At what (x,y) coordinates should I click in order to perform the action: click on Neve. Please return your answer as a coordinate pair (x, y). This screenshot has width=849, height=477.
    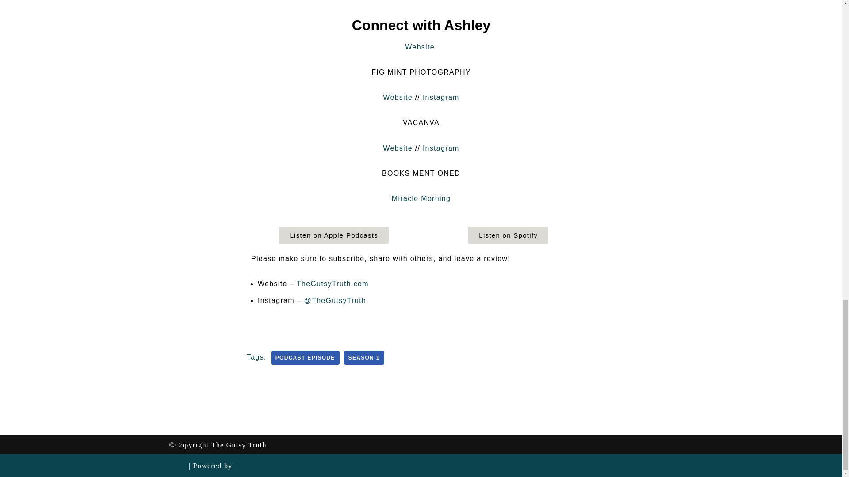
    Looking at the image, I should click on (177, 466).